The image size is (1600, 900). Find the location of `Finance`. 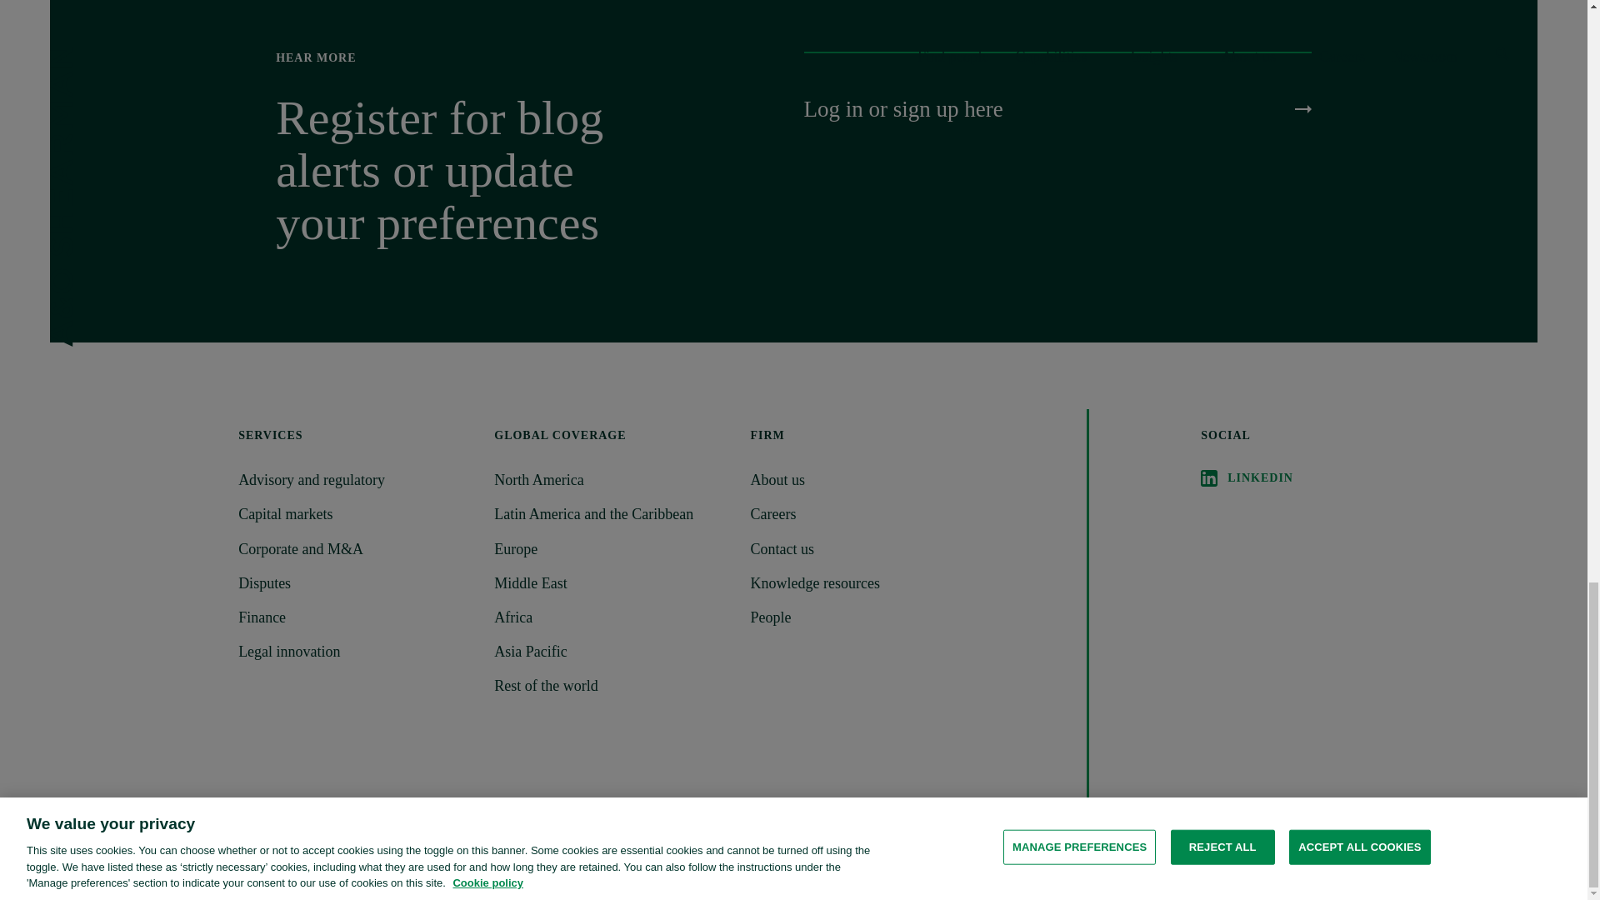

Finance is located at coordinates (356, 617).